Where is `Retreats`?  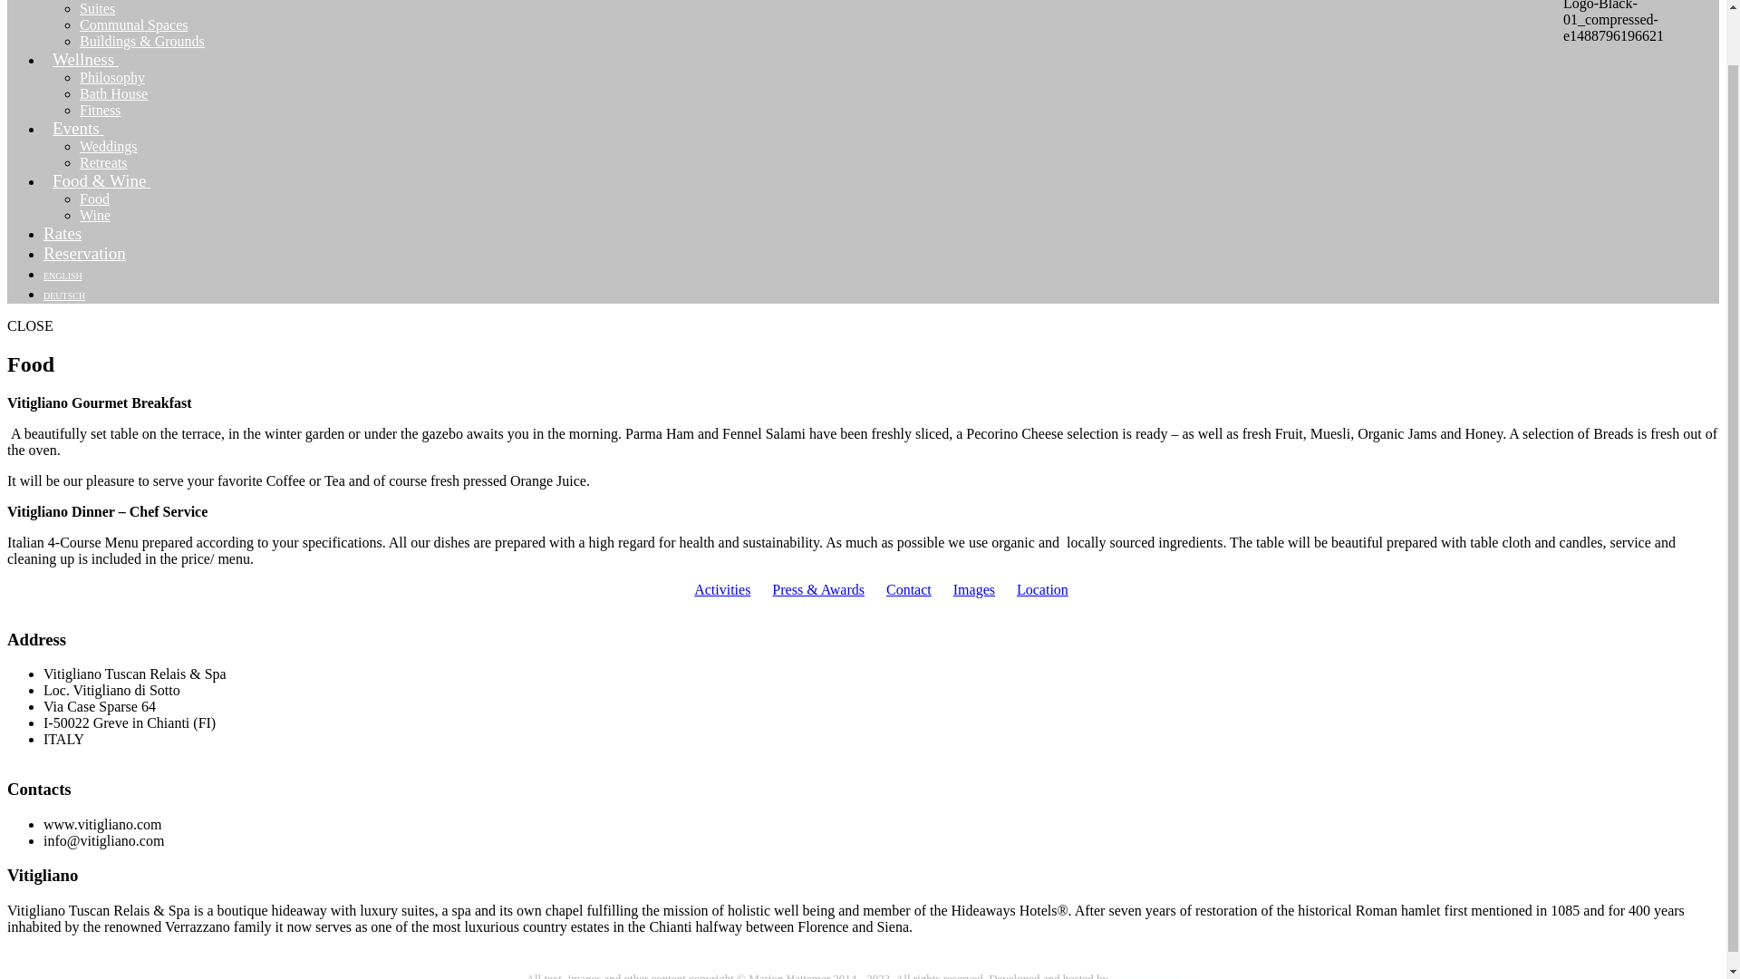
Retreats is located at coordinates (103, 161).